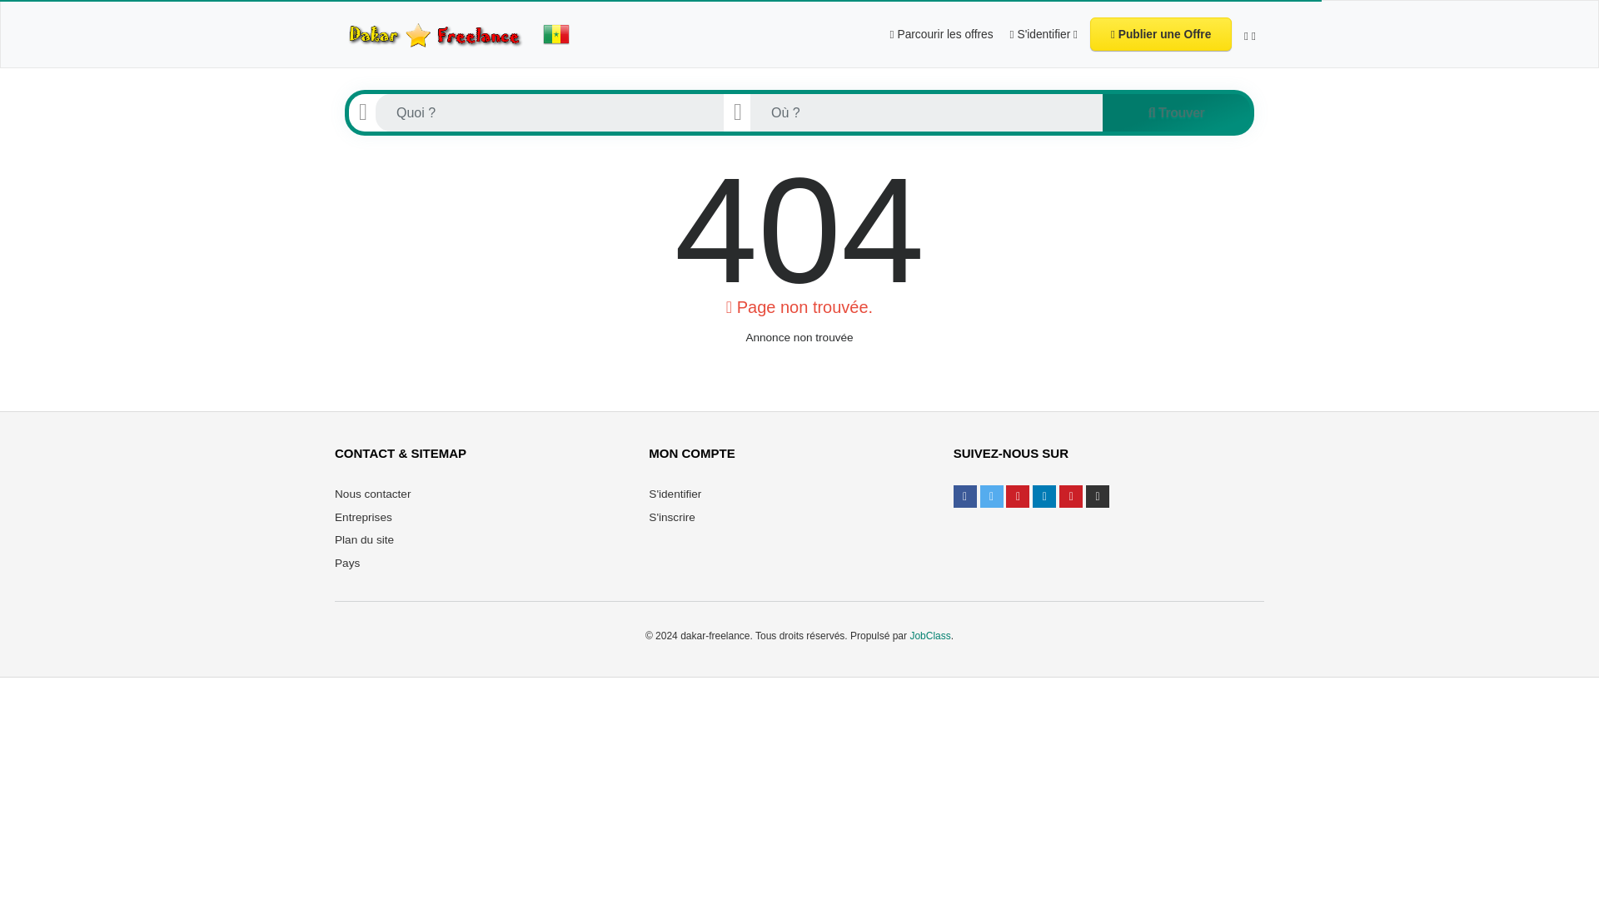 The height and width of the screenshot is (899, 1599). What do you see at coordinates (671, 517) in the screenshot?
I see `S'inscrire` at bounding box center [671, 517].